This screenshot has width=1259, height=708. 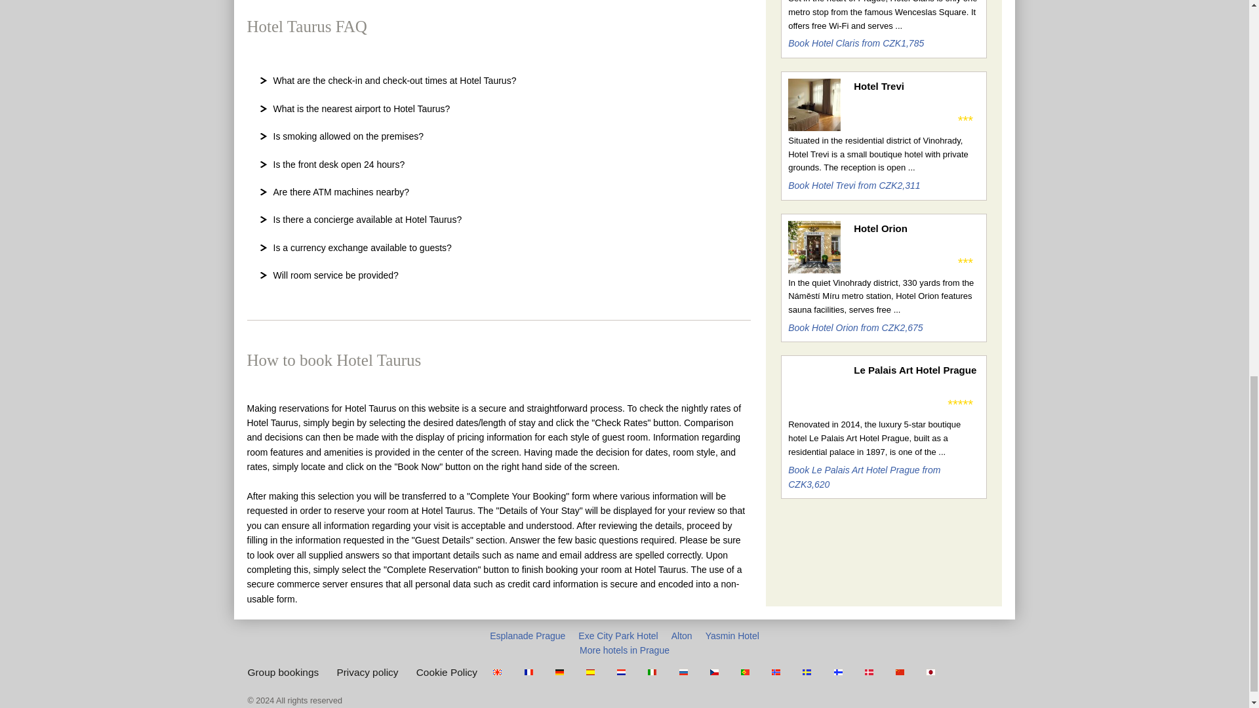 What do you see at coordinates (856, 43) in the screenshot?
I see `Book Hotel Claris from CZK1,785` at bounding box center [856, 43].